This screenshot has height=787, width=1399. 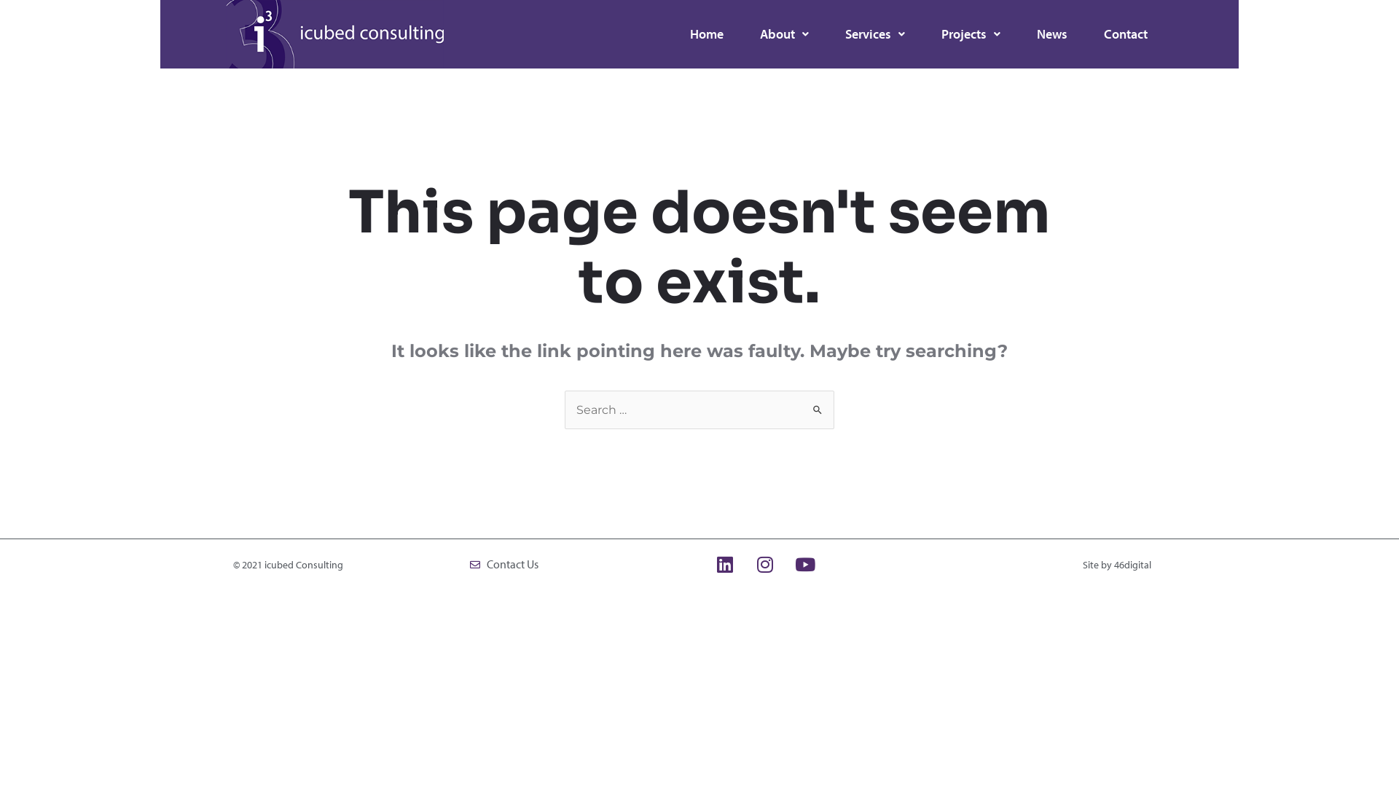 What do you see at coordinates (1126, 34) in the screenshot?
I see `Contact` at bounding box center [1126, 34].